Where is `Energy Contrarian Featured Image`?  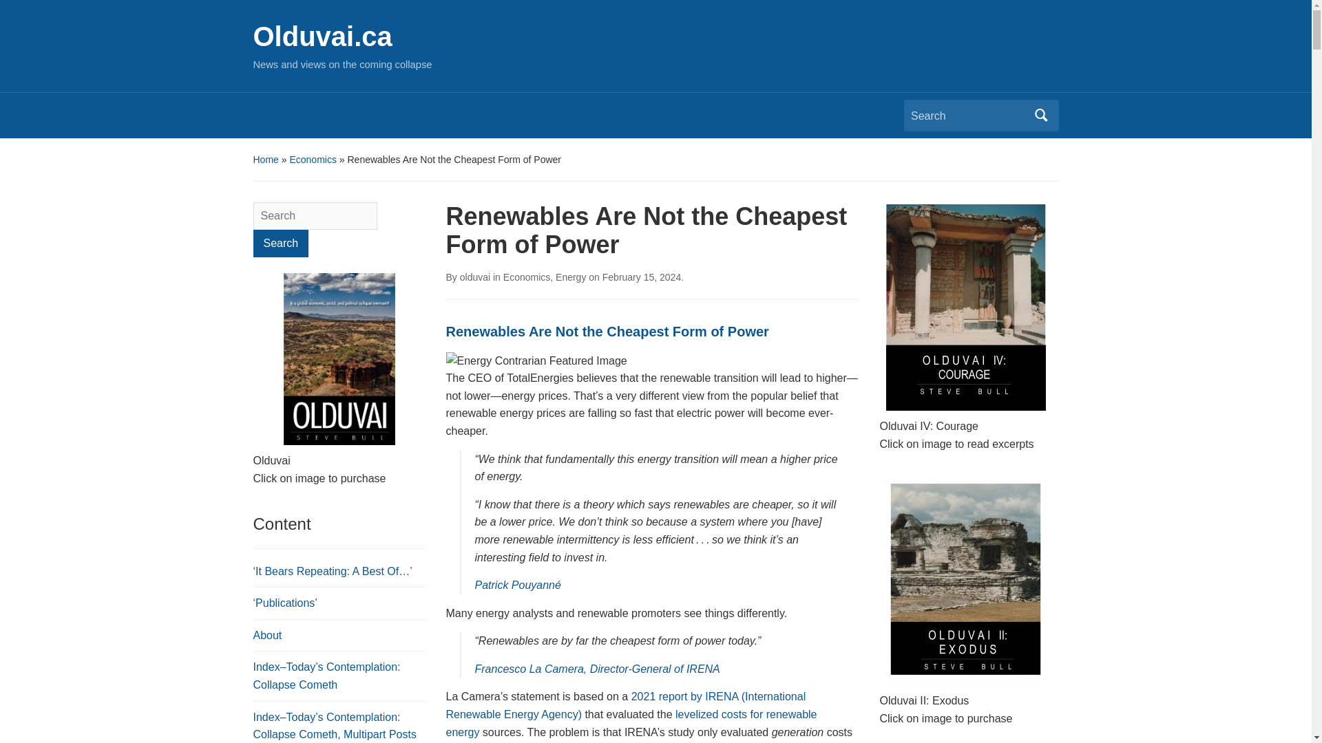
Energy Contrarian Featured Image is located at coordinates (536, 360).